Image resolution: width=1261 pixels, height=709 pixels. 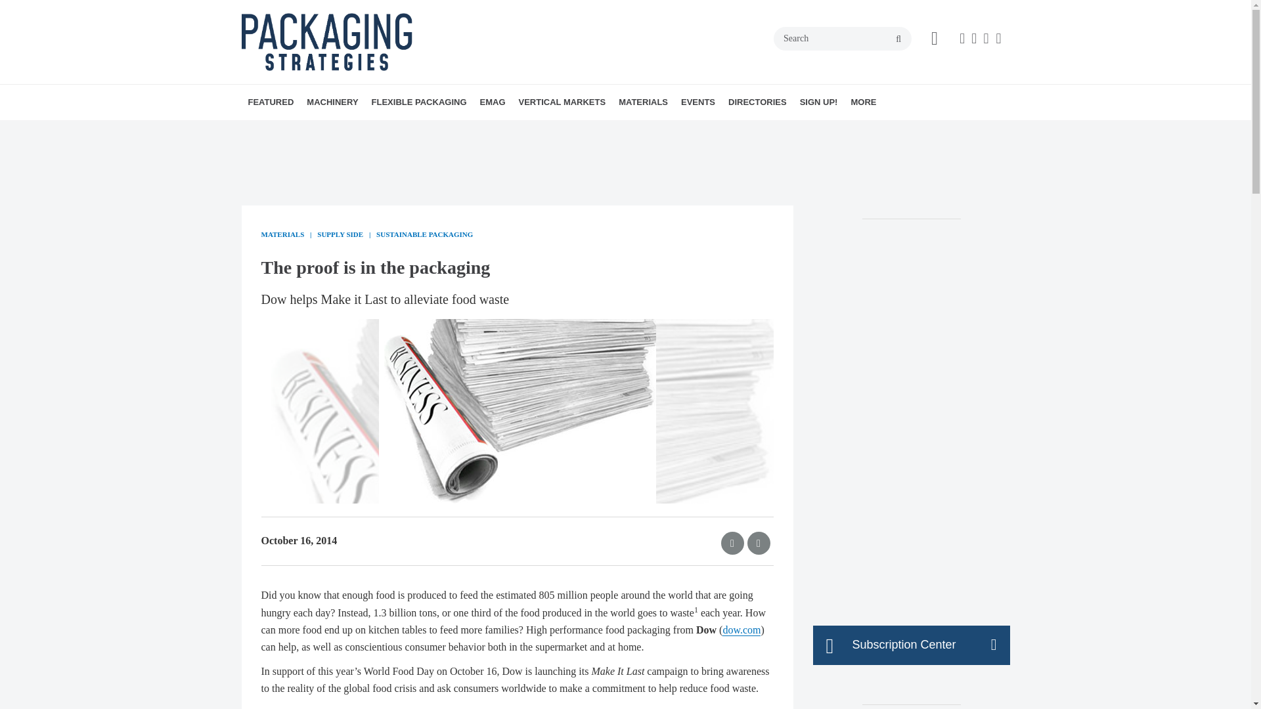 What do you see at coordinates (338, 131) in the screenshot?
I see `PACKAGING NEWS` at bounding box center [338, 131].